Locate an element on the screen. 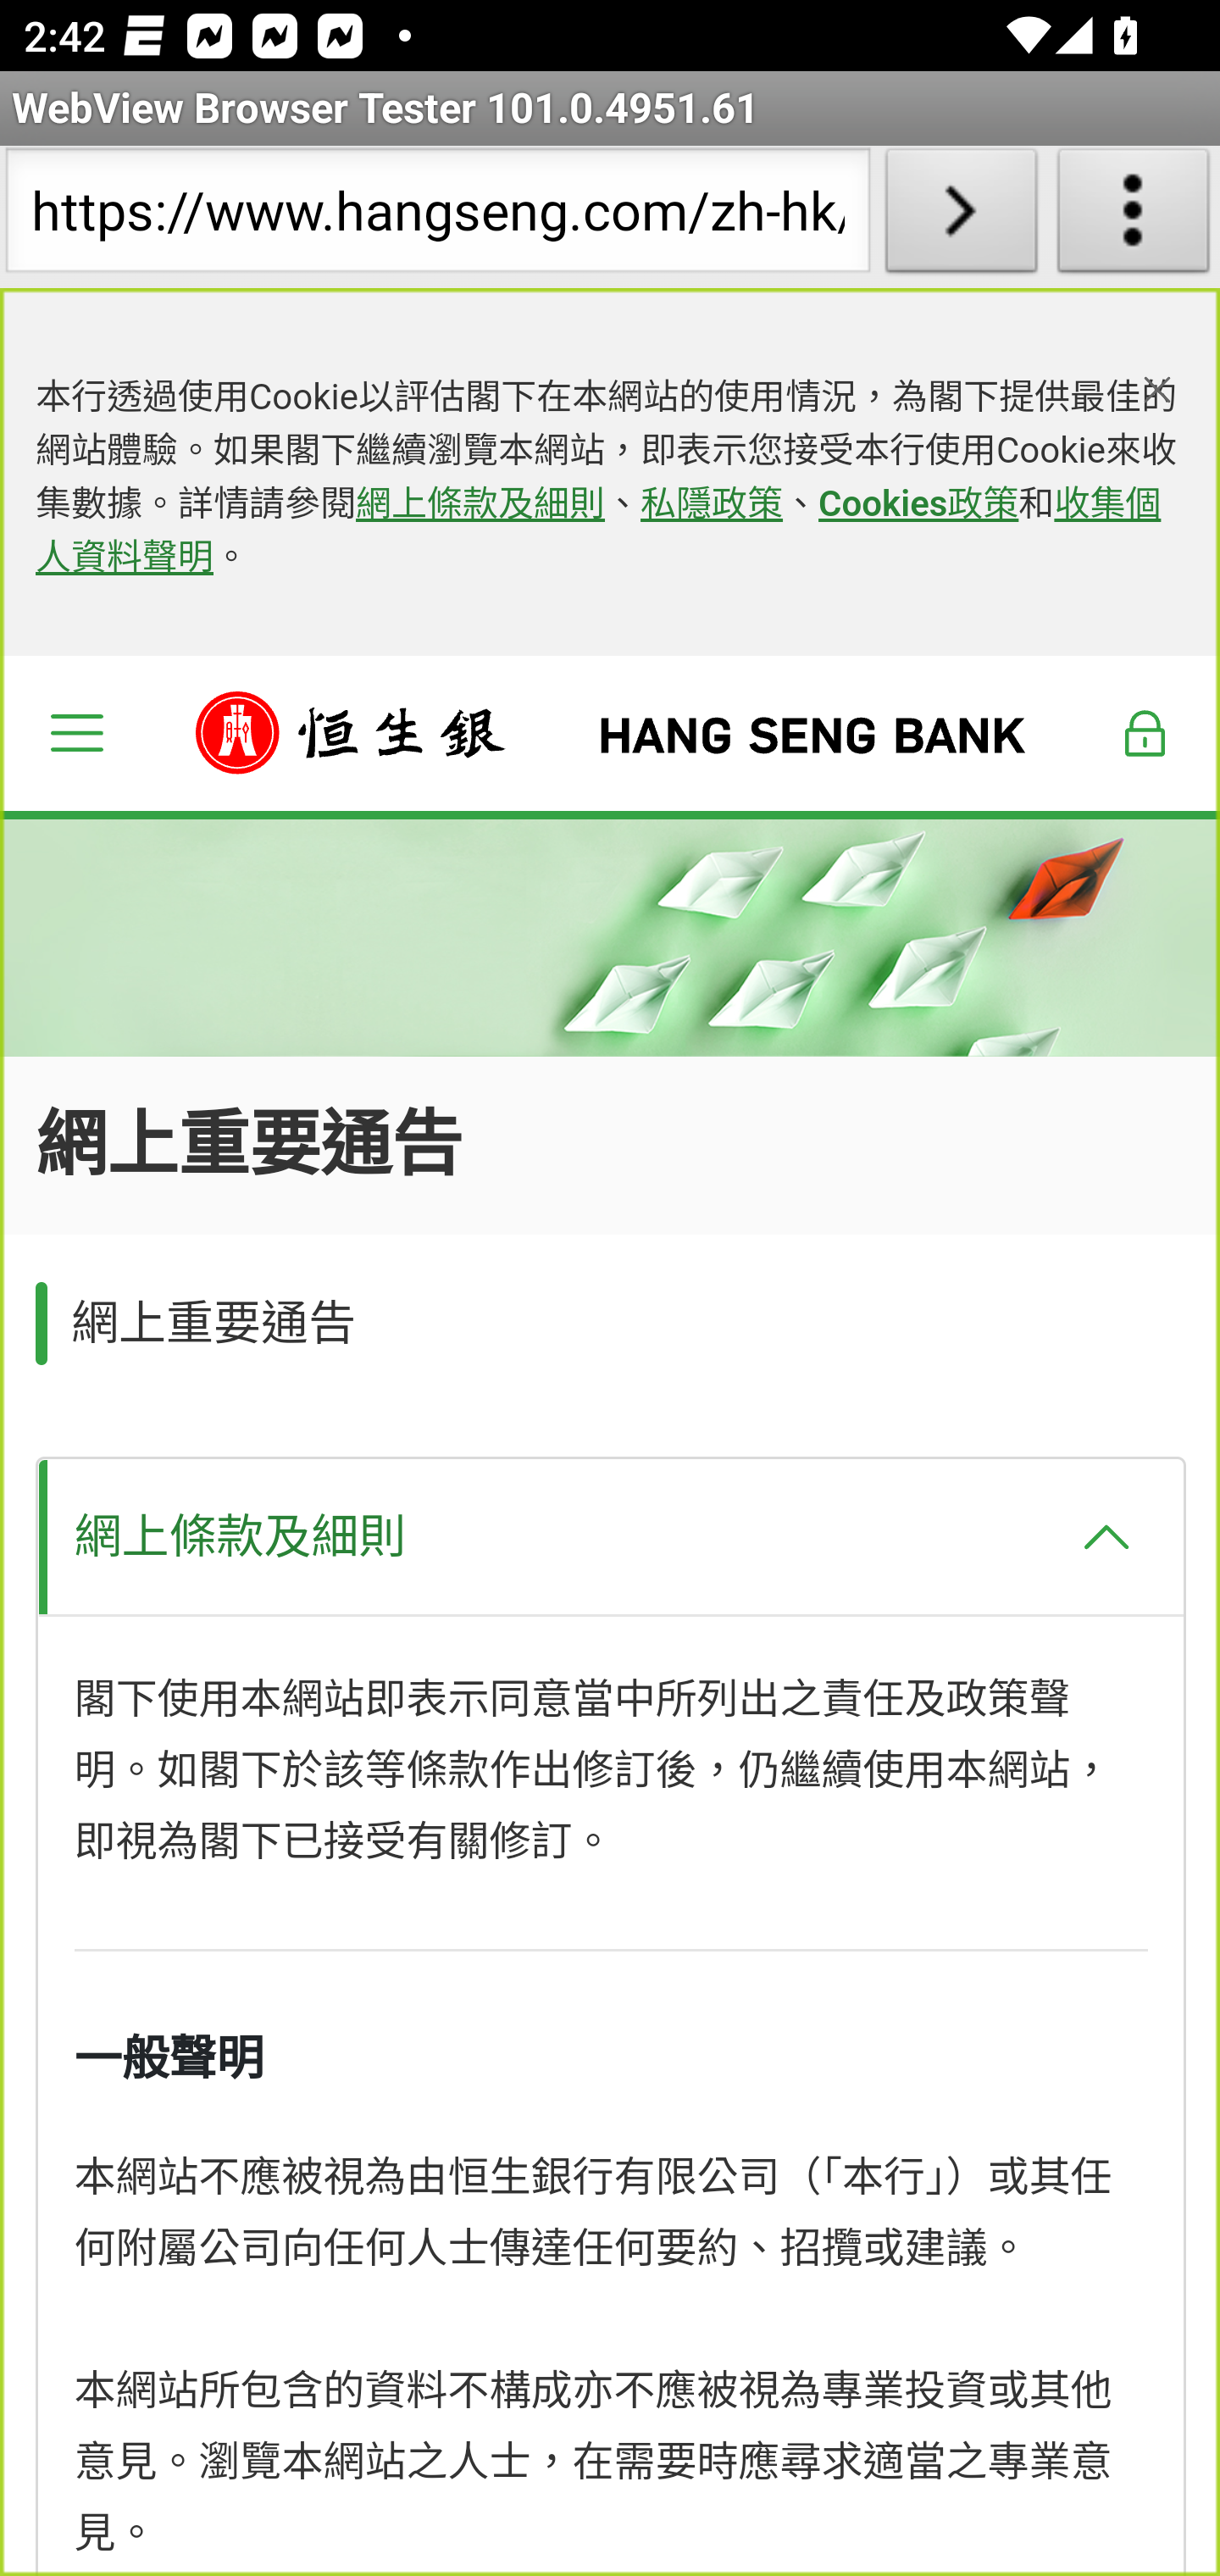 This screenshot has width=1220, height=2576. 登入 is located at coordinates (1145, 732).